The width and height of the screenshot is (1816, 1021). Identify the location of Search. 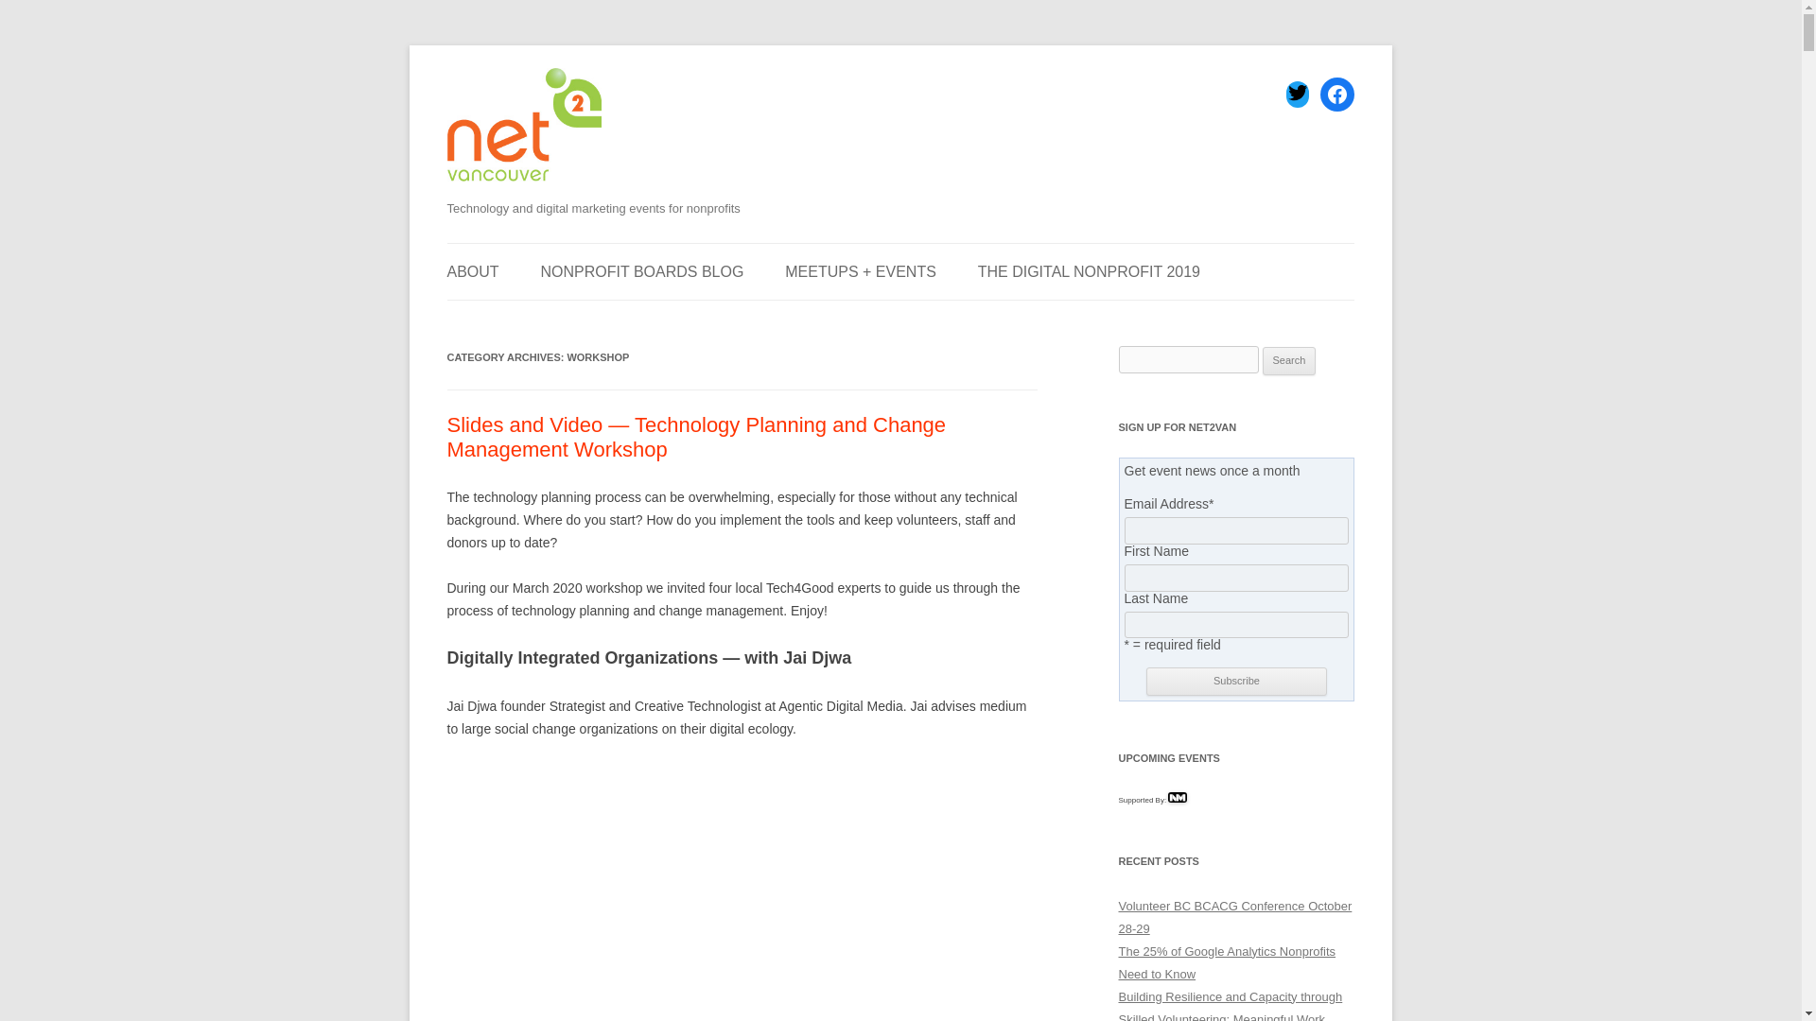
(1289, 361).